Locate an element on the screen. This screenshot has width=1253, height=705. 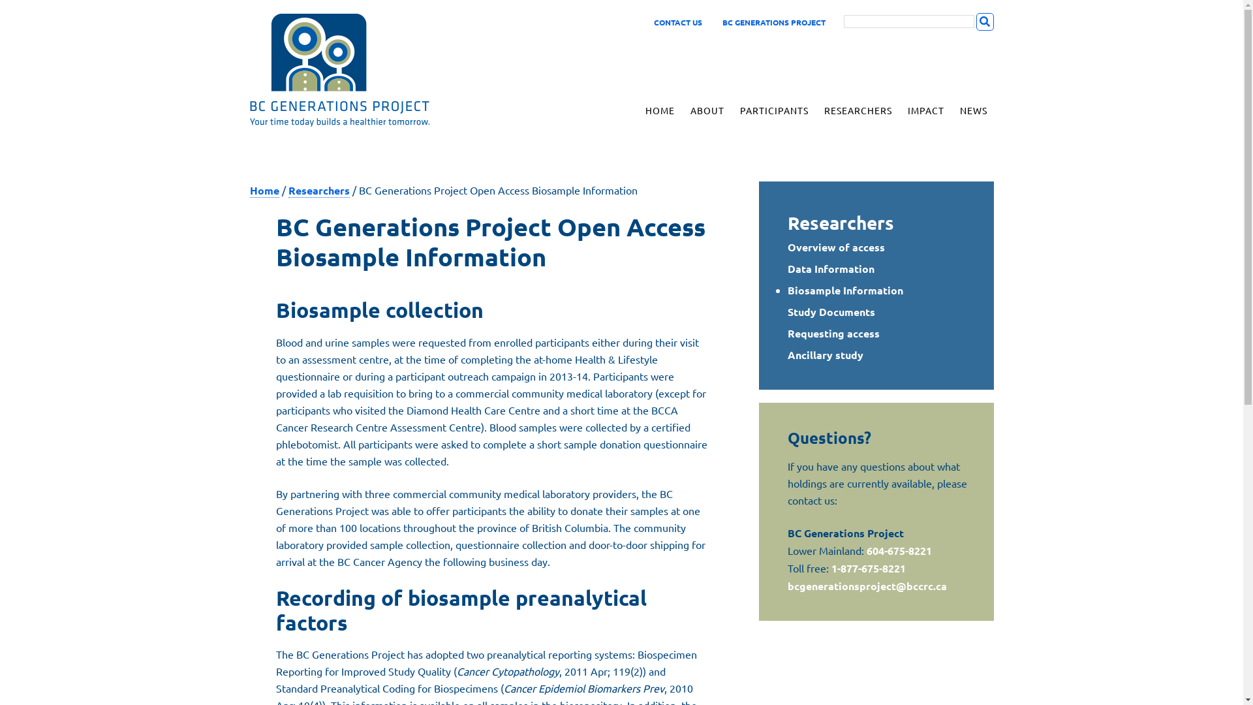
Biosample Information is located at coordinates (846, 290).